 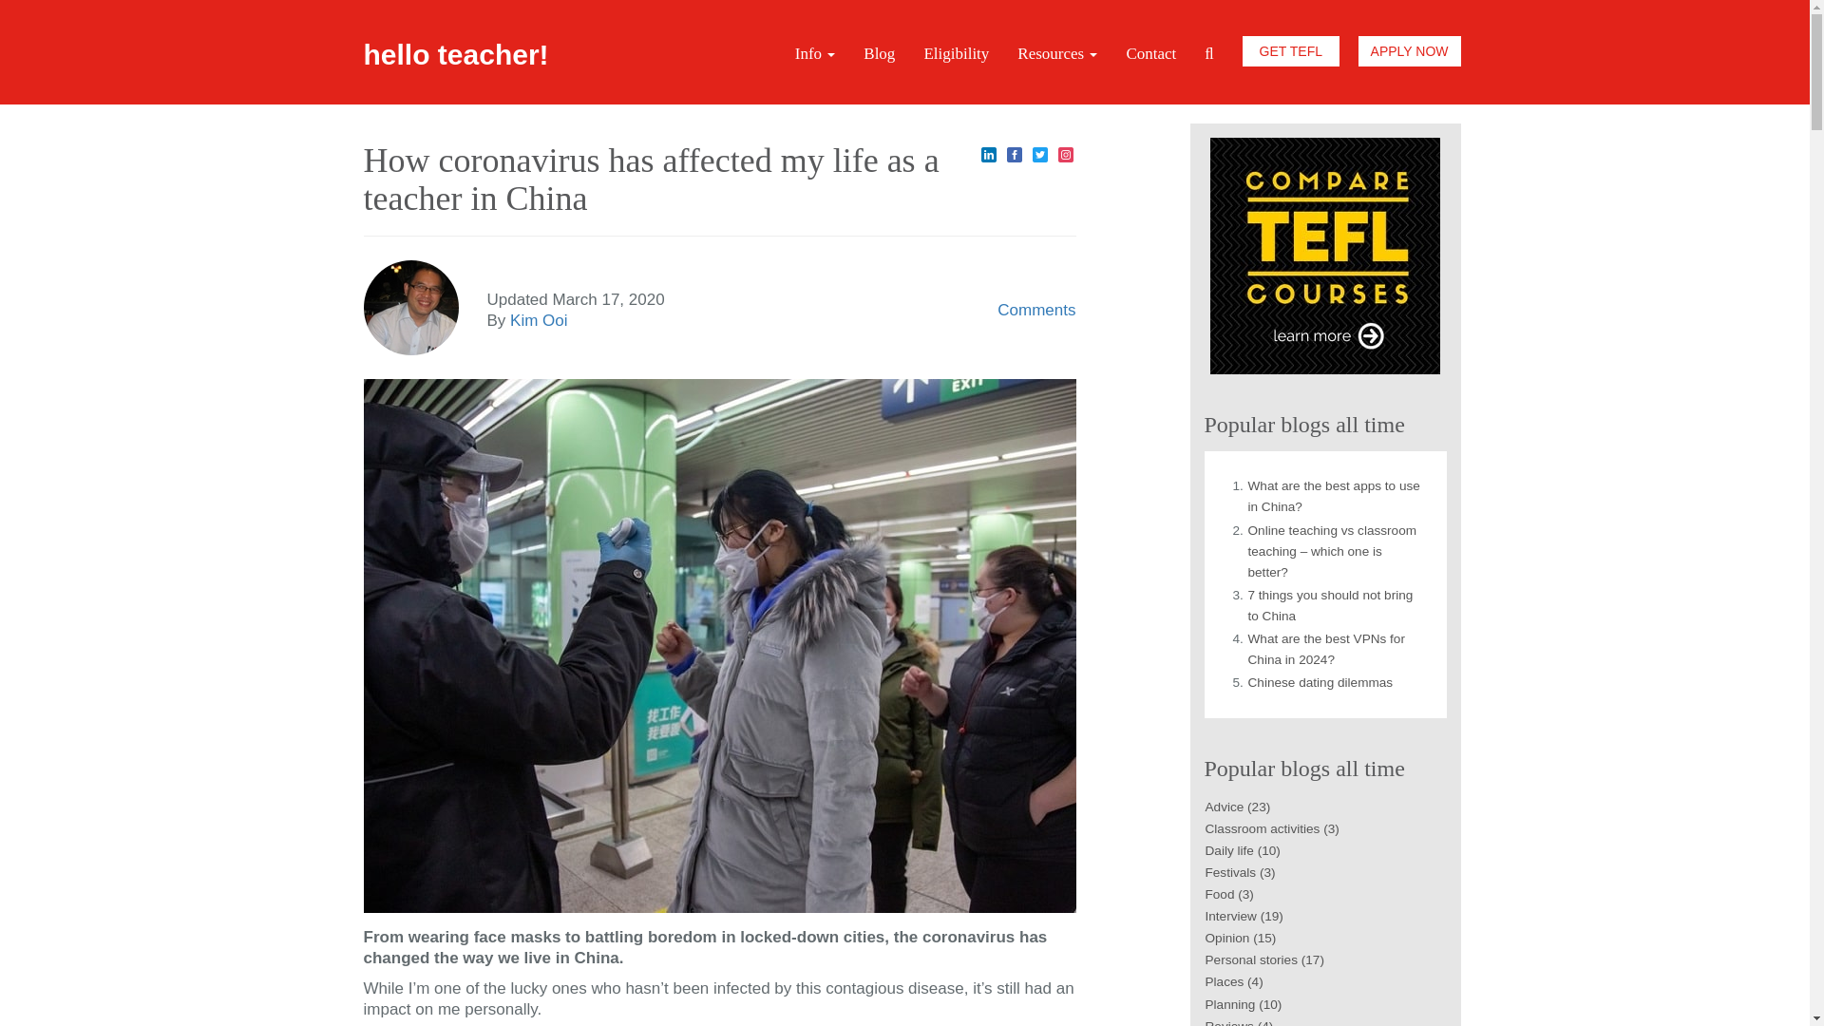 I want to click on GET TEFL, so click(x=1290, y=51).